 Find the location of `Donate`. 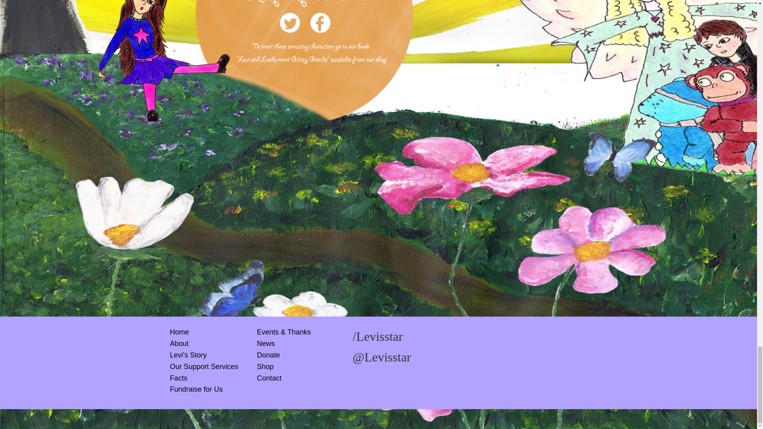

Donate is located at coordinates (268, 355).